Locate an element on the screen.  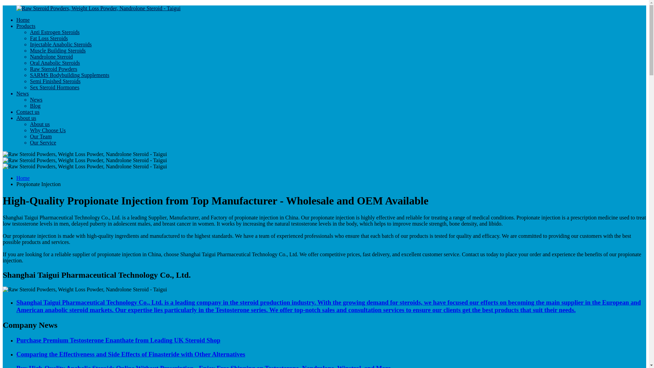
Home is located at coordinates (23, 20).